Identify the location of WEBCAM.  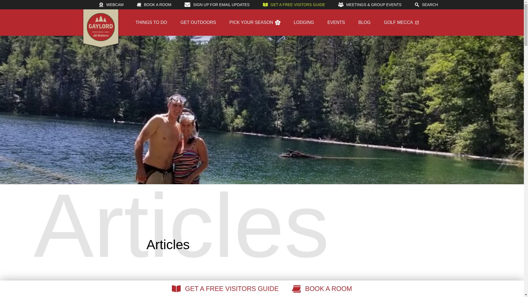
(111, 4).